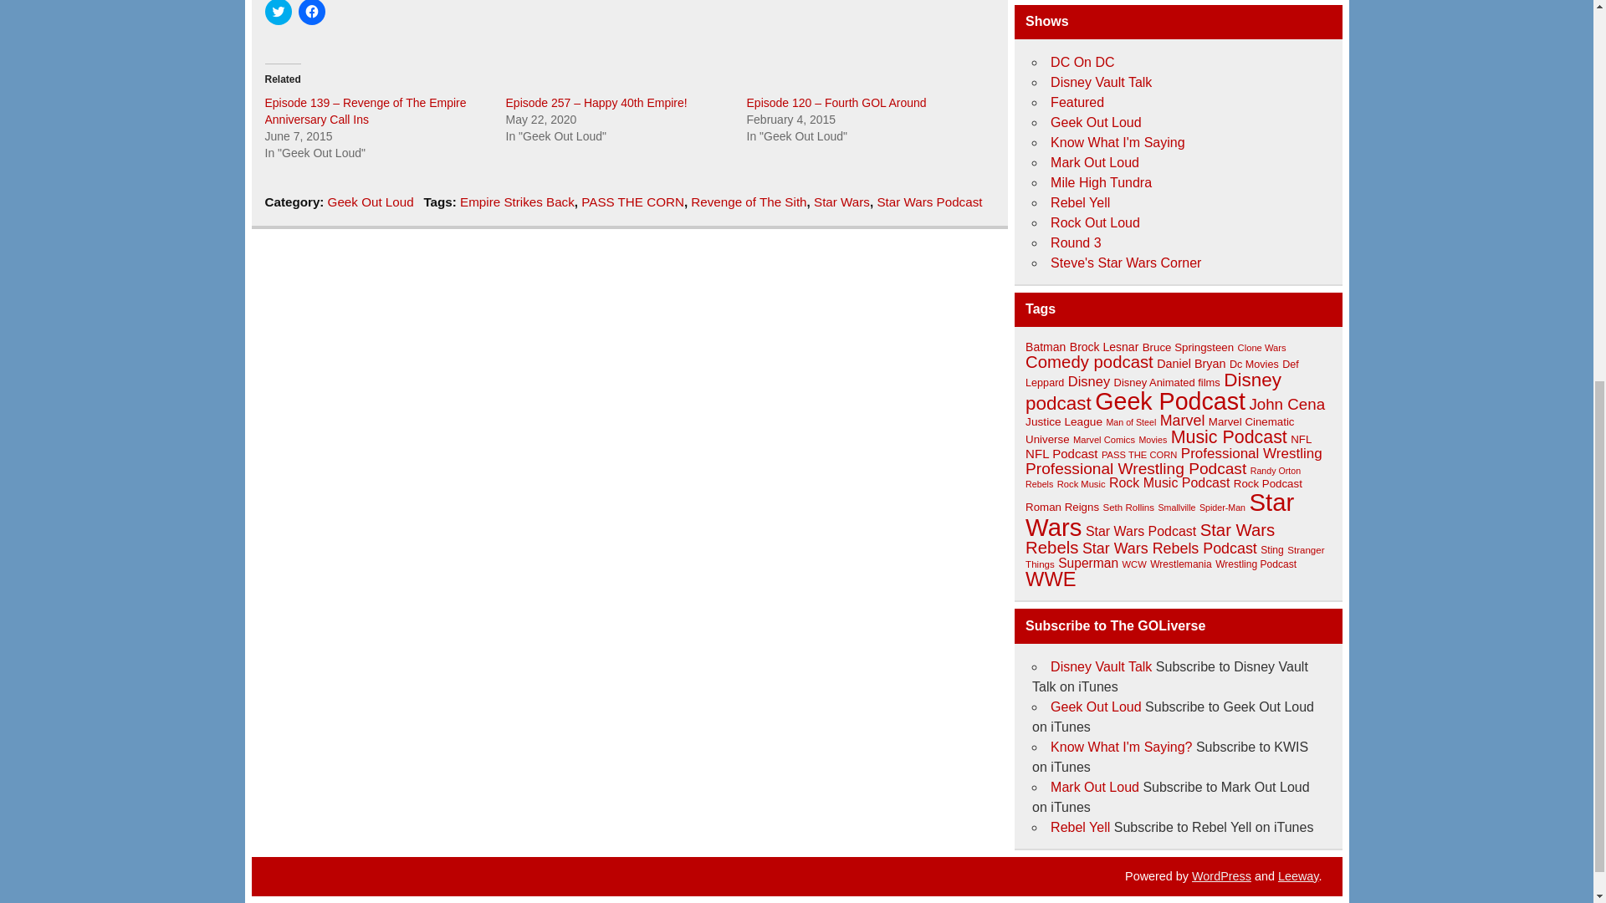  Describe the element at coordinates (841, 202) in the screenshot. I see `Star Wars` at that location.